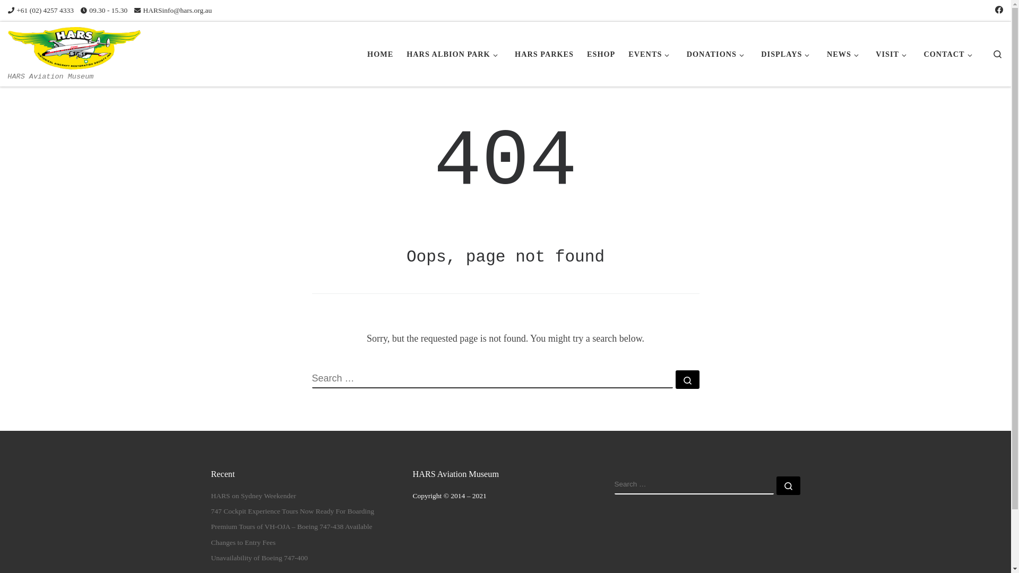 Image resolution: width=1019 pixels, height=573 pixels. Describe the element at coordinates (717, 54) in the screenshot. I see `DONATIONS` at that location.